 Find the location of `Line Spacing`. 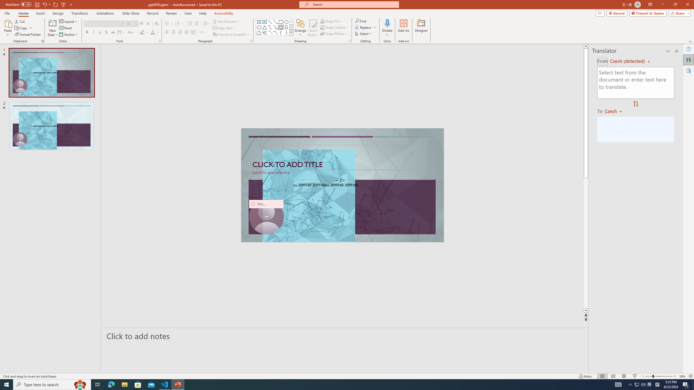

Line Spacing is located at coordinates (207, 24).